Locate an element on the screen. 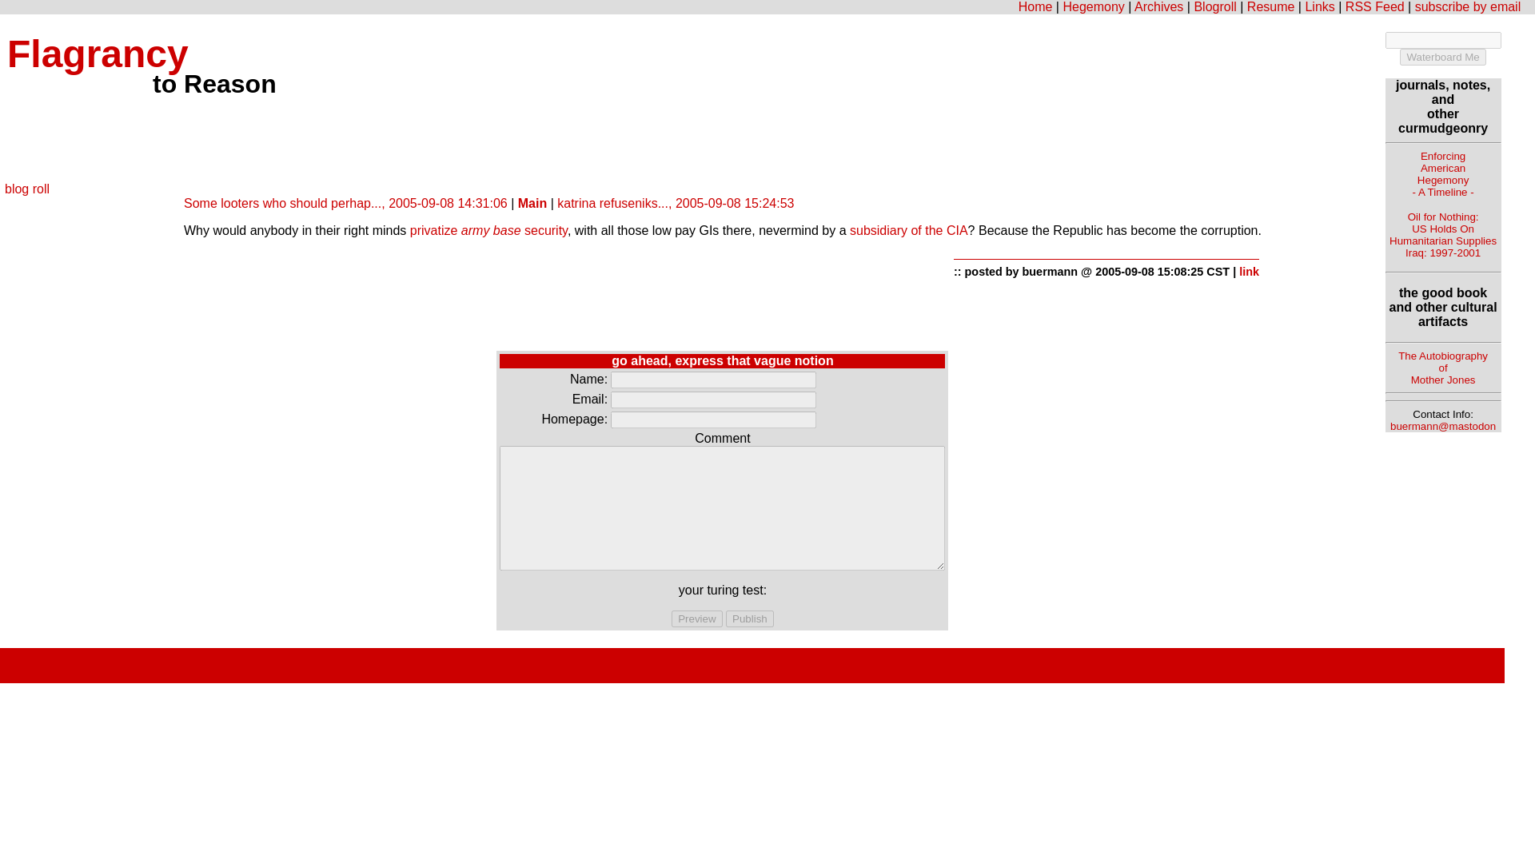 The image size is (1535, 863). Some looters who should perhap..., 2005-09-08 14:31:06 is located at coordinates (675, 203).